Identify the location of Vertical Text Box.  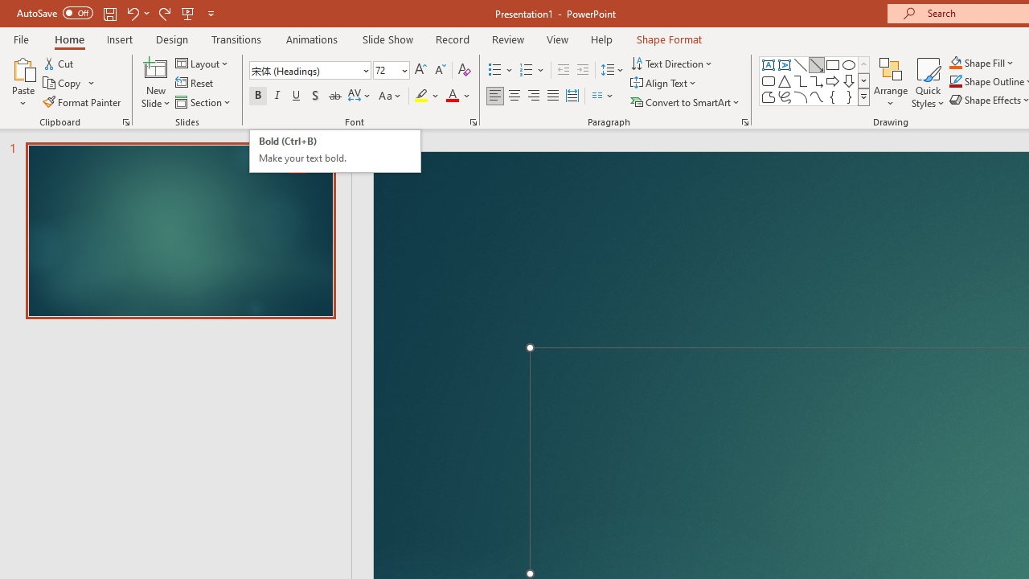
(785, 64).